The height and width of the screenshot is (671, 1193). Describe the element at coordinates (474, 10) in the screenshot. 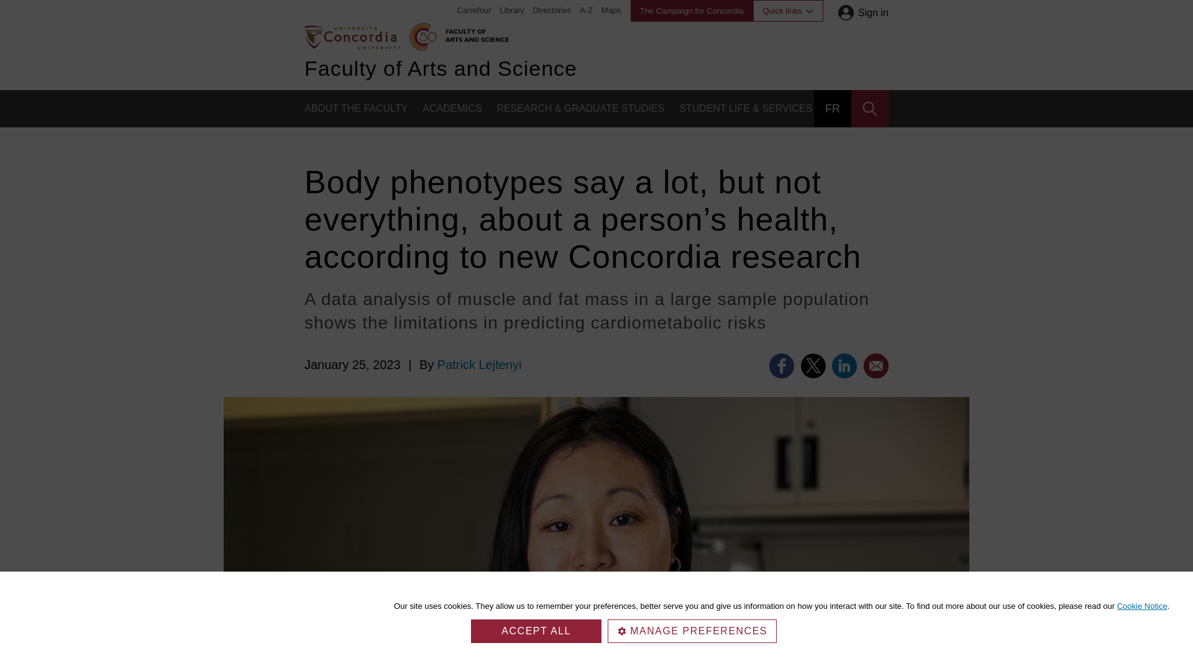

I see `Carrefour` at that location.